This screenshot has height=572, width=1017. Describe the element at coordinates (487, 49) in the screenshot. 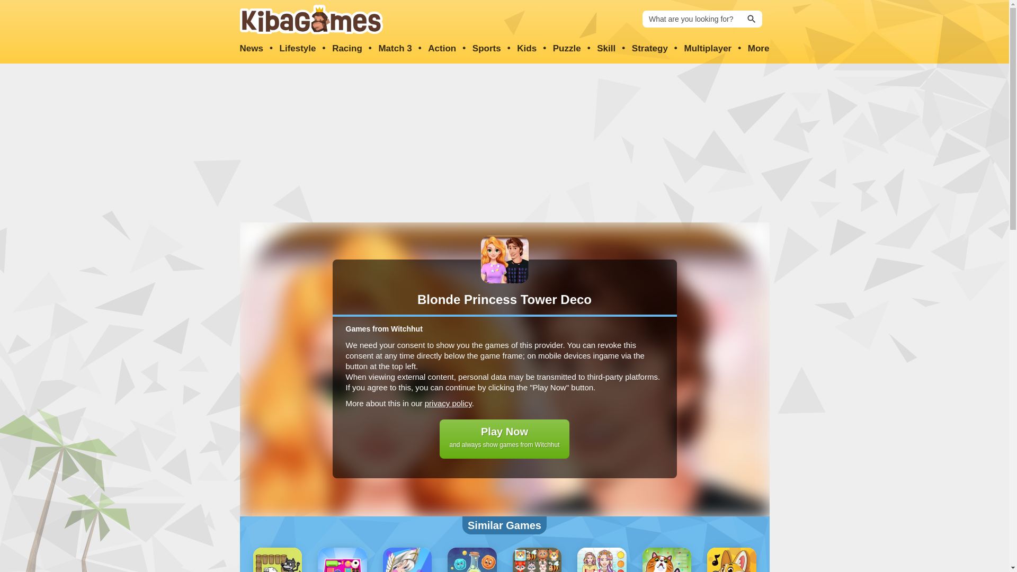

I see `Sports` at that location.